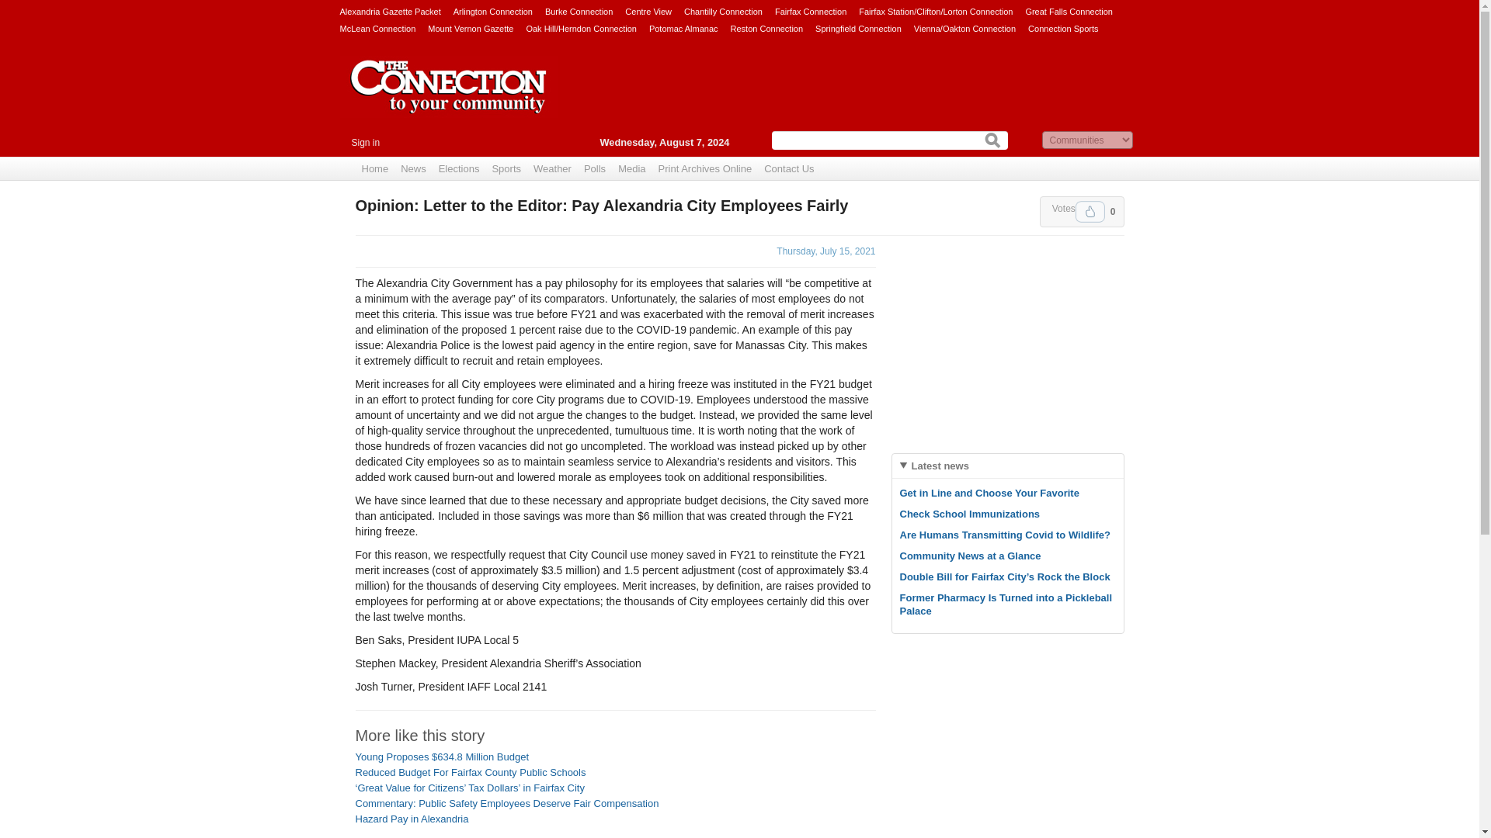 The width and height of the screenshot is (1491, 838). What do you see at coordinates (1069, 11) in the screenshot?
I see `Great Falls Connection` at bounding box center [1069, 11].